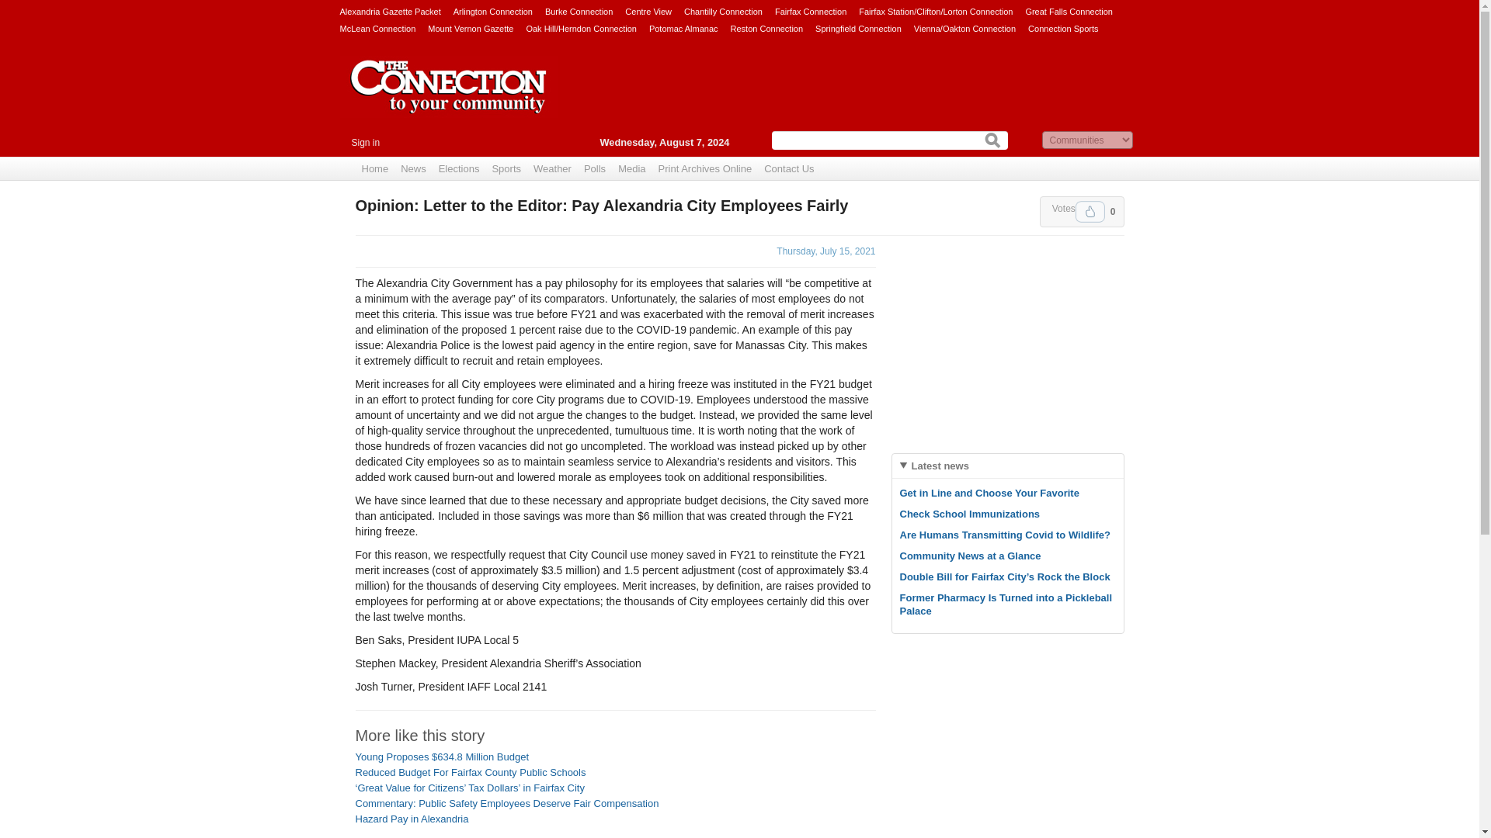 The width and height of the screenshot is (1491, 838). What do you see at coordinates (1069, 11) in the screenshot?
I see `Great Falls Connection` at bounding box center [1069, 11].